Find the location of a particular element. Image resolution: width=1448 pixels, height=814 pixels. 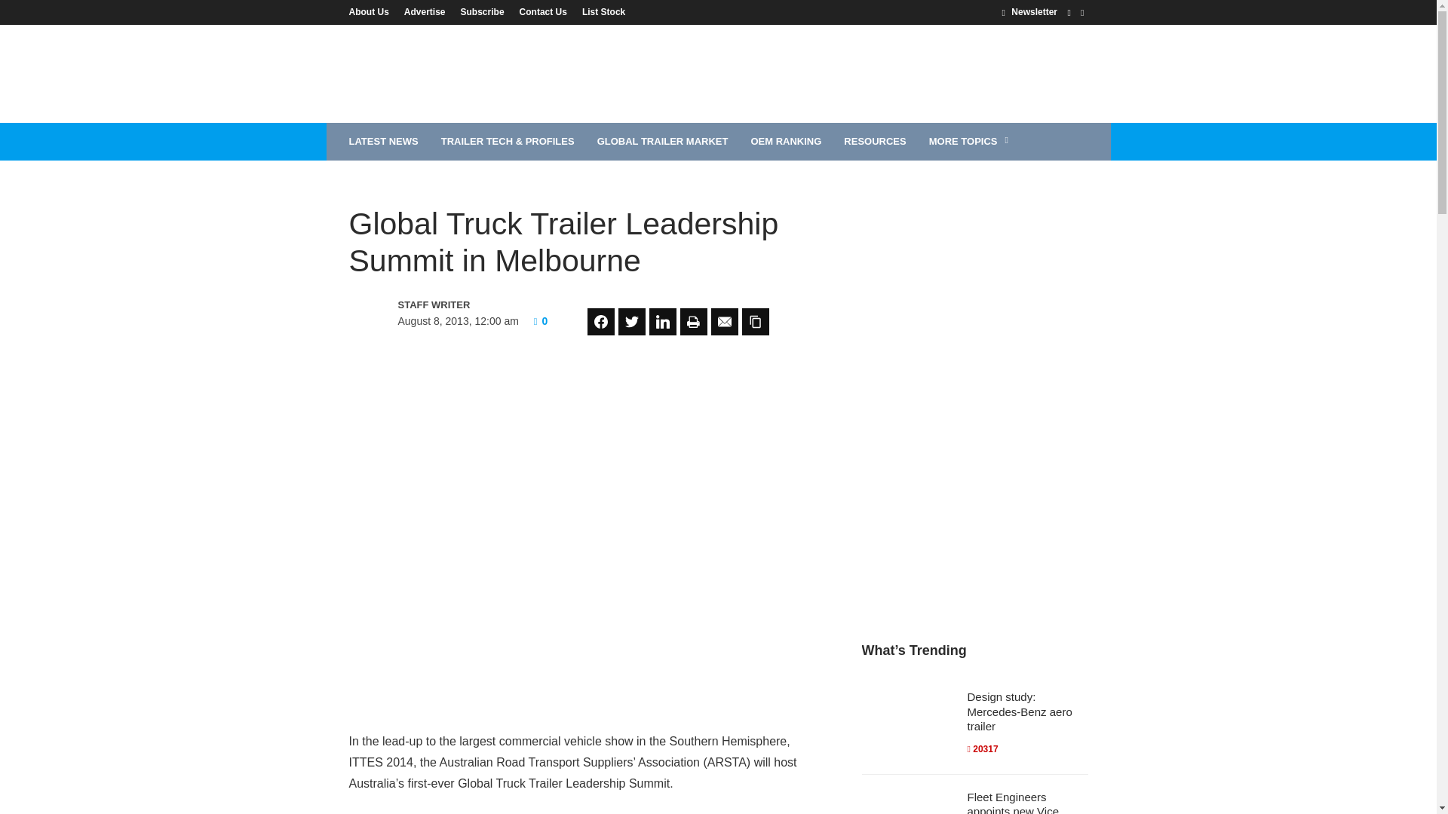

Subscribe is located at coordinates (483, 11).